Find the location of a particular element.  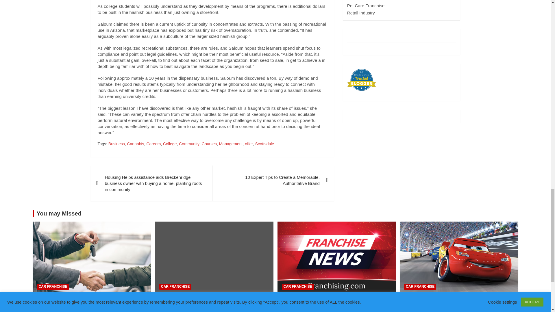

offer is located at coordinates (249, 144).